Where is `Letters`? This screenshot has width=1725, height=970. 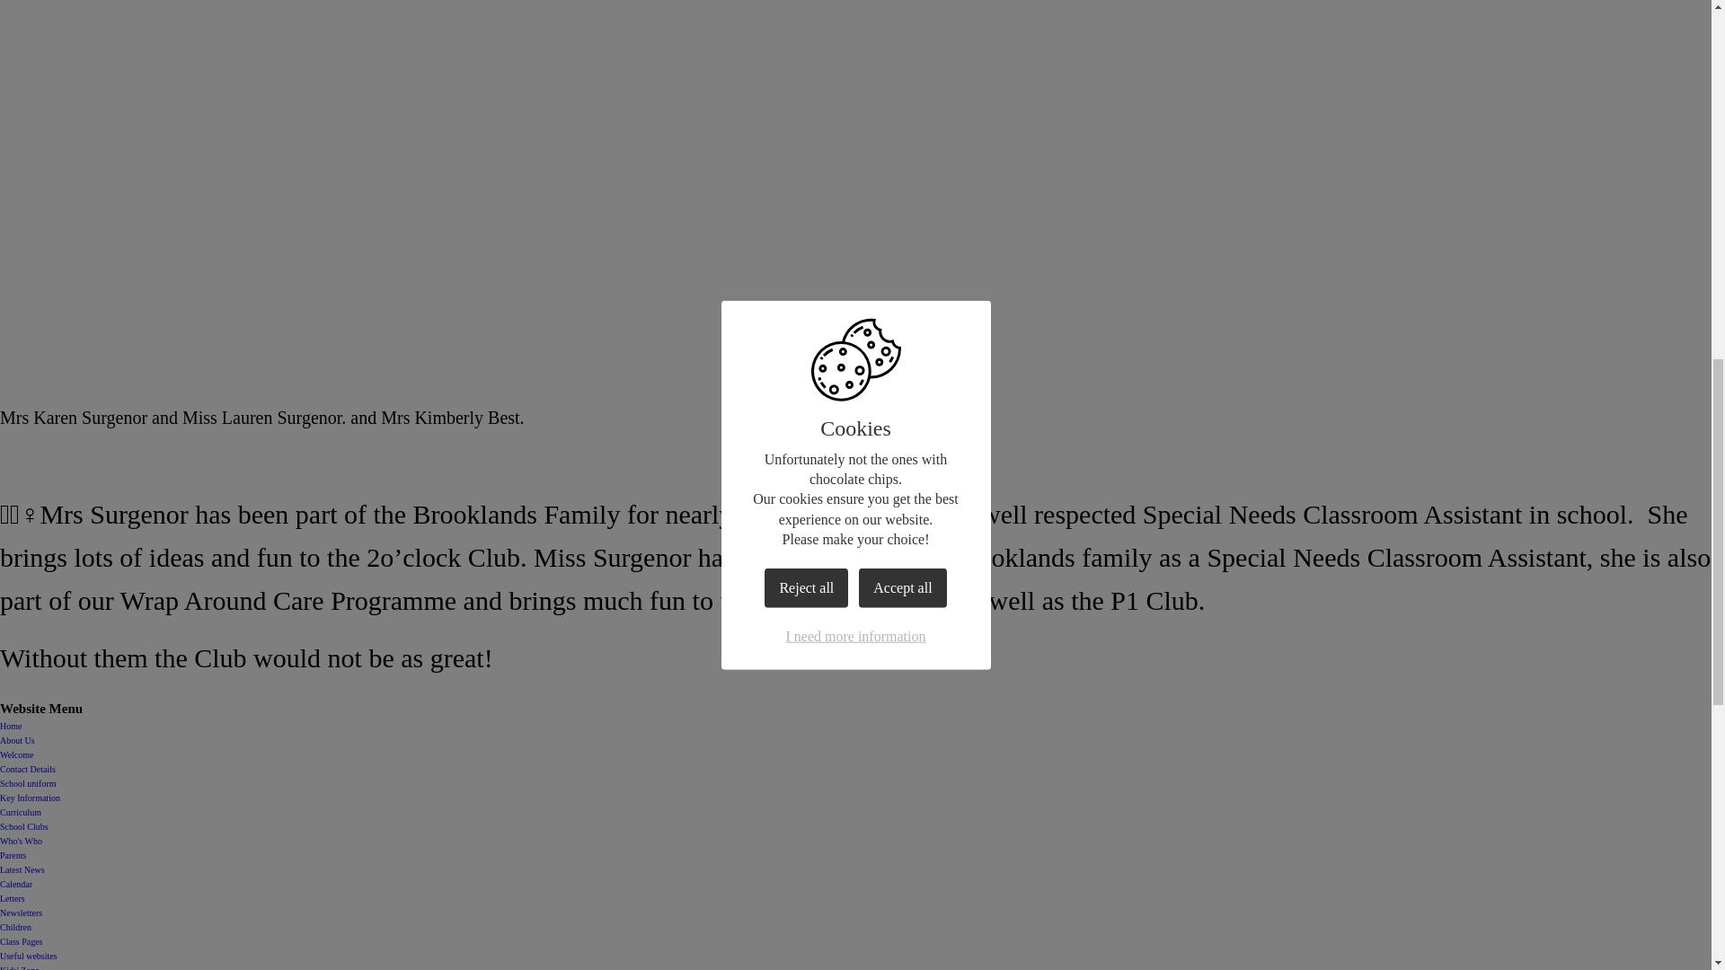 Letters is located at coordinates (13, 898).